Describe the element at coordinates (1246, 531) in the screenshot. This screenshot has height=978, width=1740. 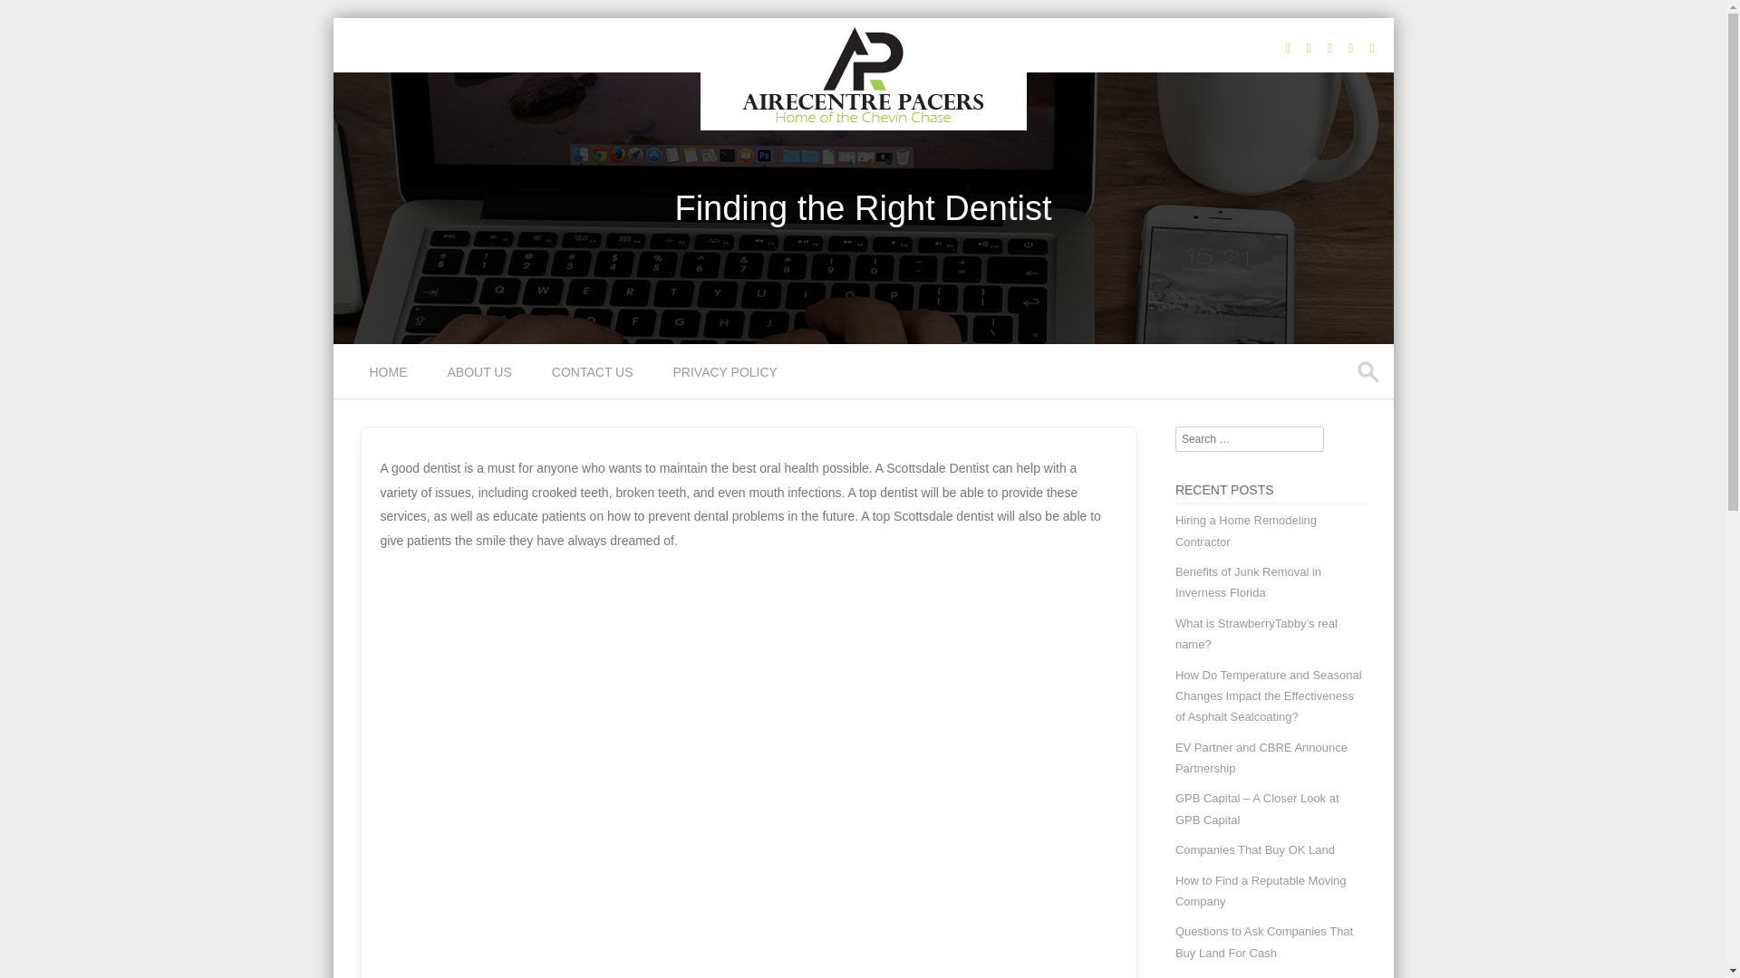
I see `Hiring a Home Remodeling Contractor` at that location.